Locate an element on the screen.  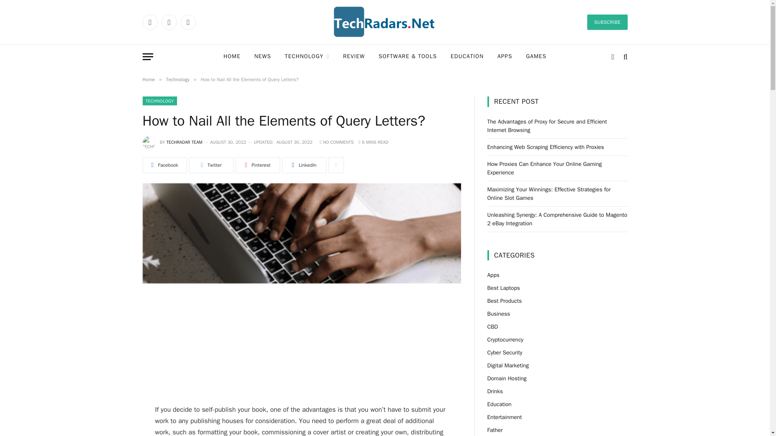
Share on Facebook is located at coordinates (164, 165).